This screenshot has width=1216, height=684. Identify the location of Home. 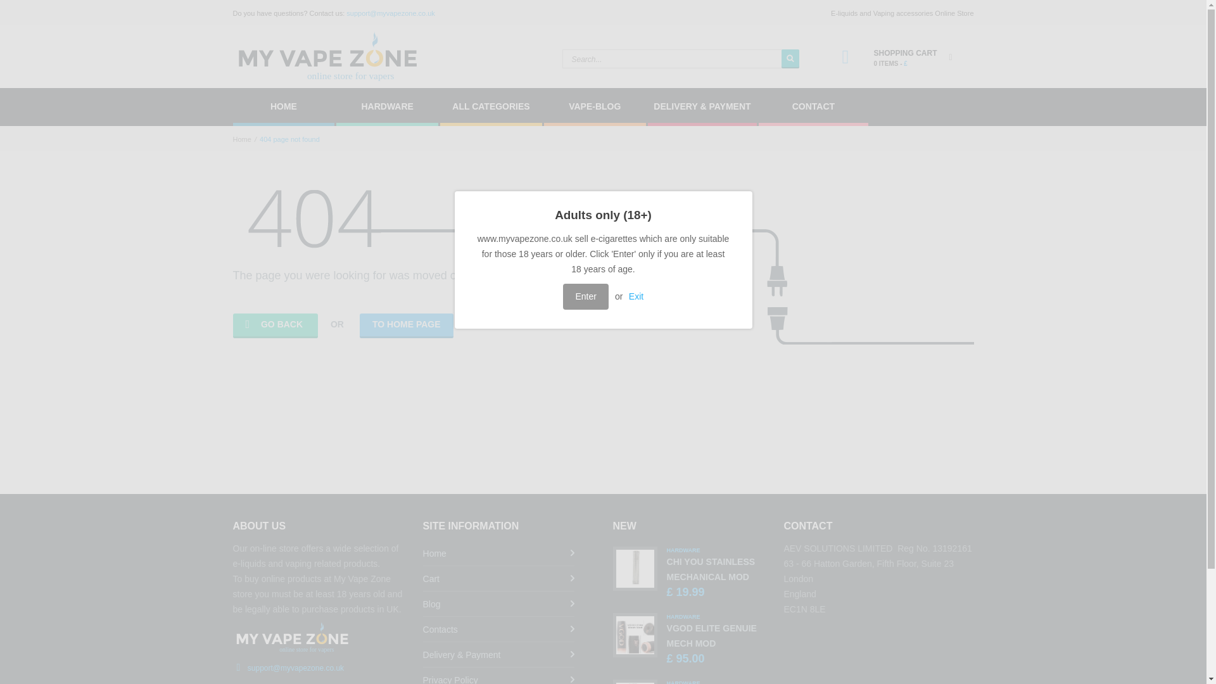
(242, 139).